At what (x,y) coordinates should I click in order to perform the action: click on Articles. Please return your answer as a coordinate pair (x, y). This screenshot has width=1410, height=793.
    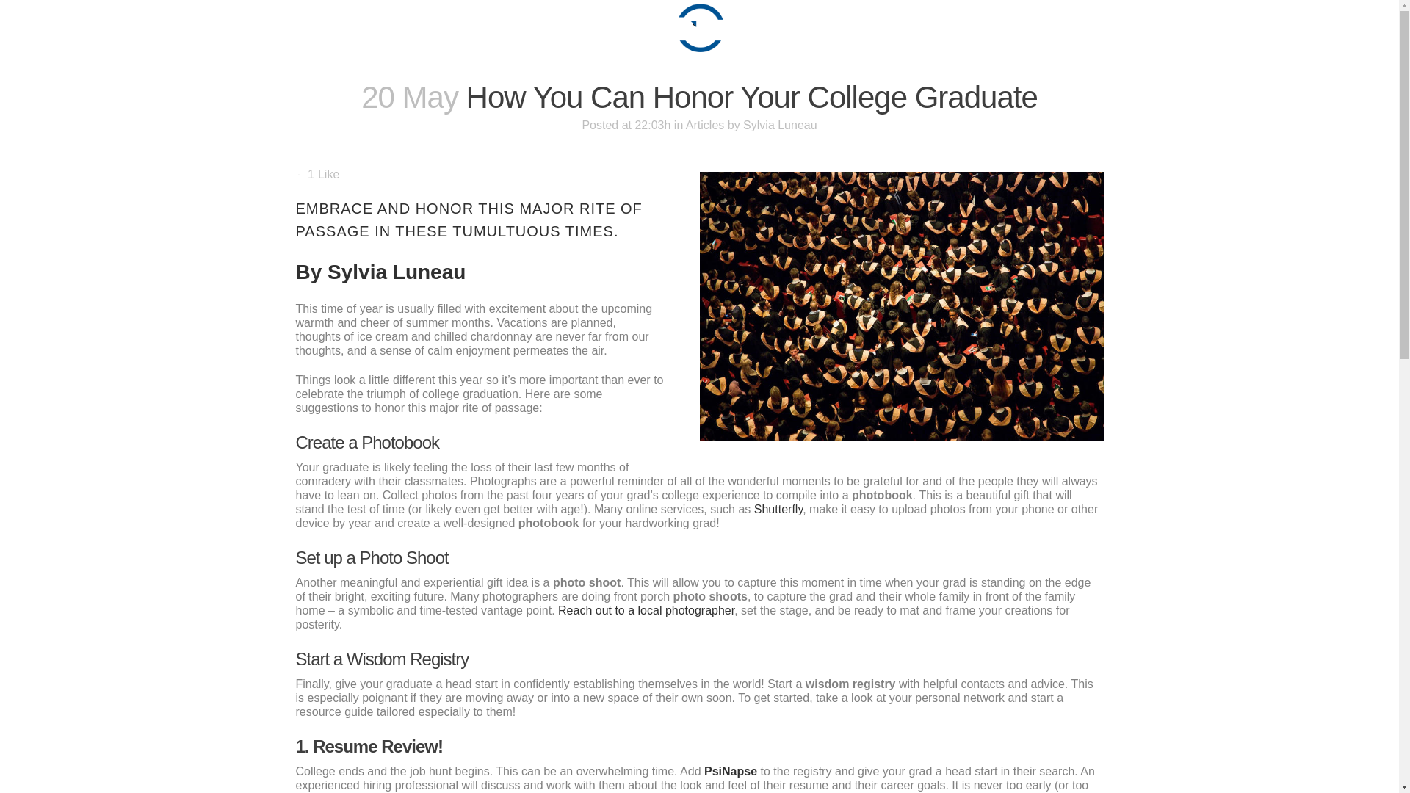
    Looking at the image, I should click on (705, 125).